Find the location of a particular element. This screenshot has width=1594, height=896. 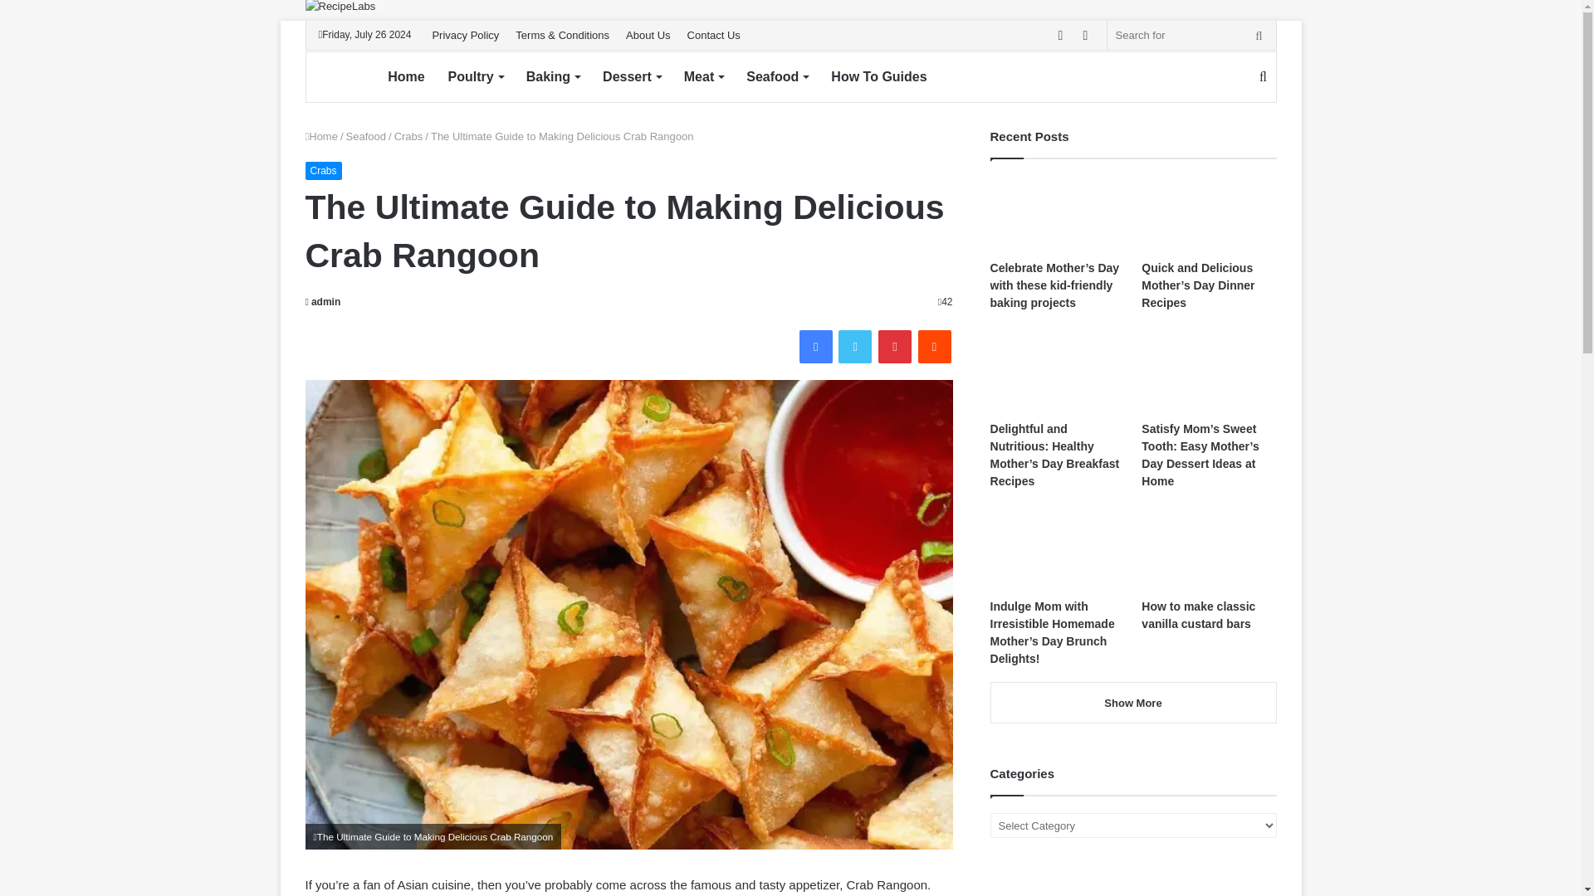

Seafood is located at coordinates (365, 136).